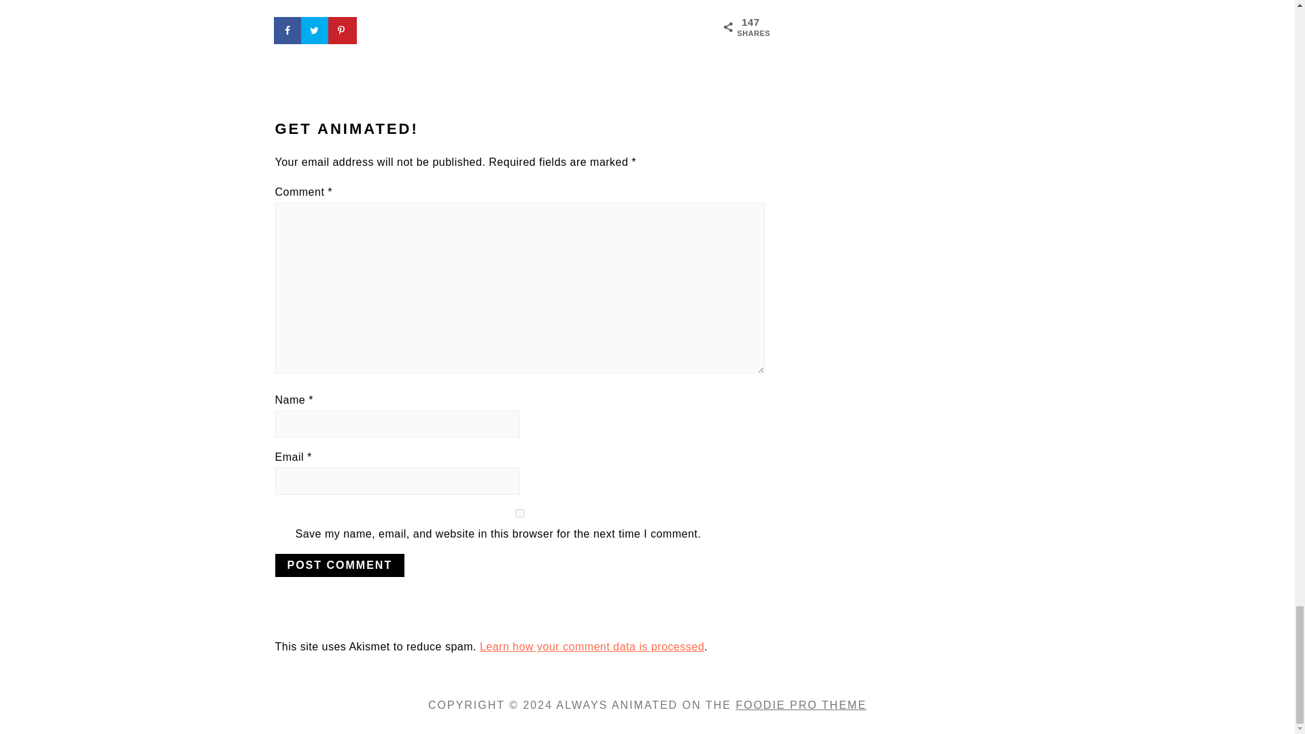  Describe the element at coordinates (315, 30) in the screenshot. I see `Share on Twitter` at that location.